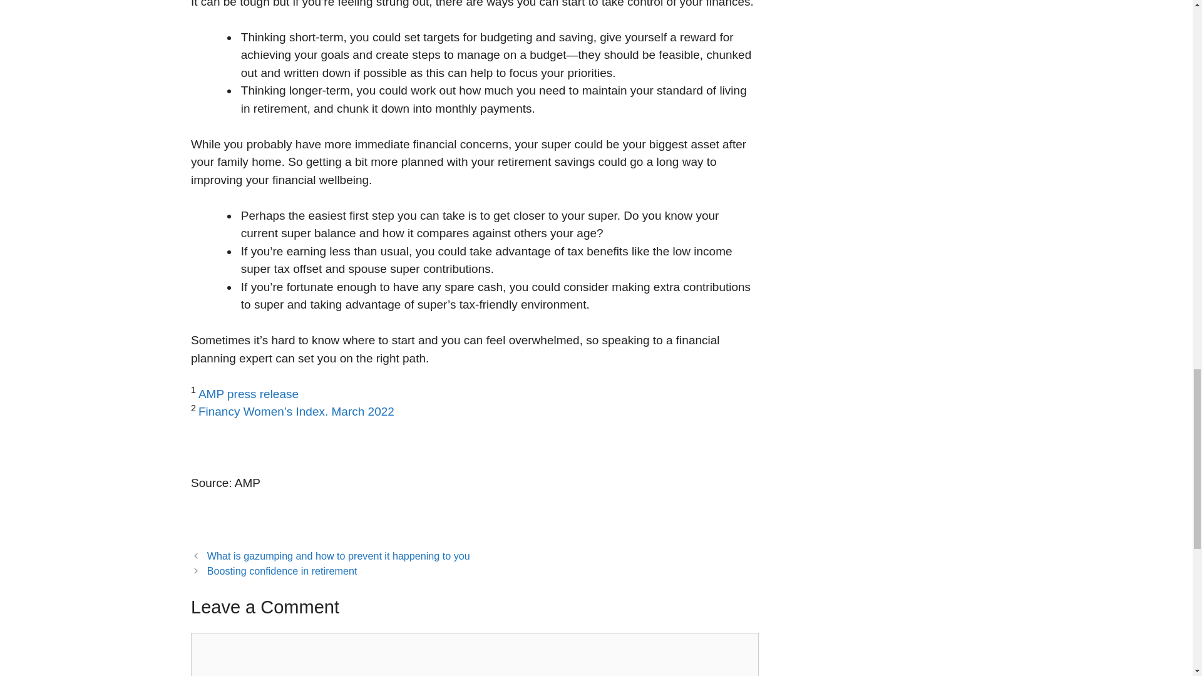 This screenshot has height=676, width=1202. What do you see at coordinates (282, 571) in the screenshot?
I see `Boosting confidence in retirement` at bounding box center [282, 571].